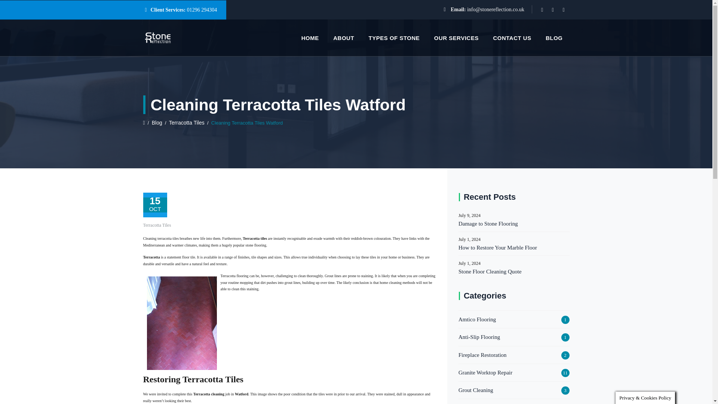  Describe the element at coordinates (512, 38) in the screenshot. I see `CONTACT US` at that location.